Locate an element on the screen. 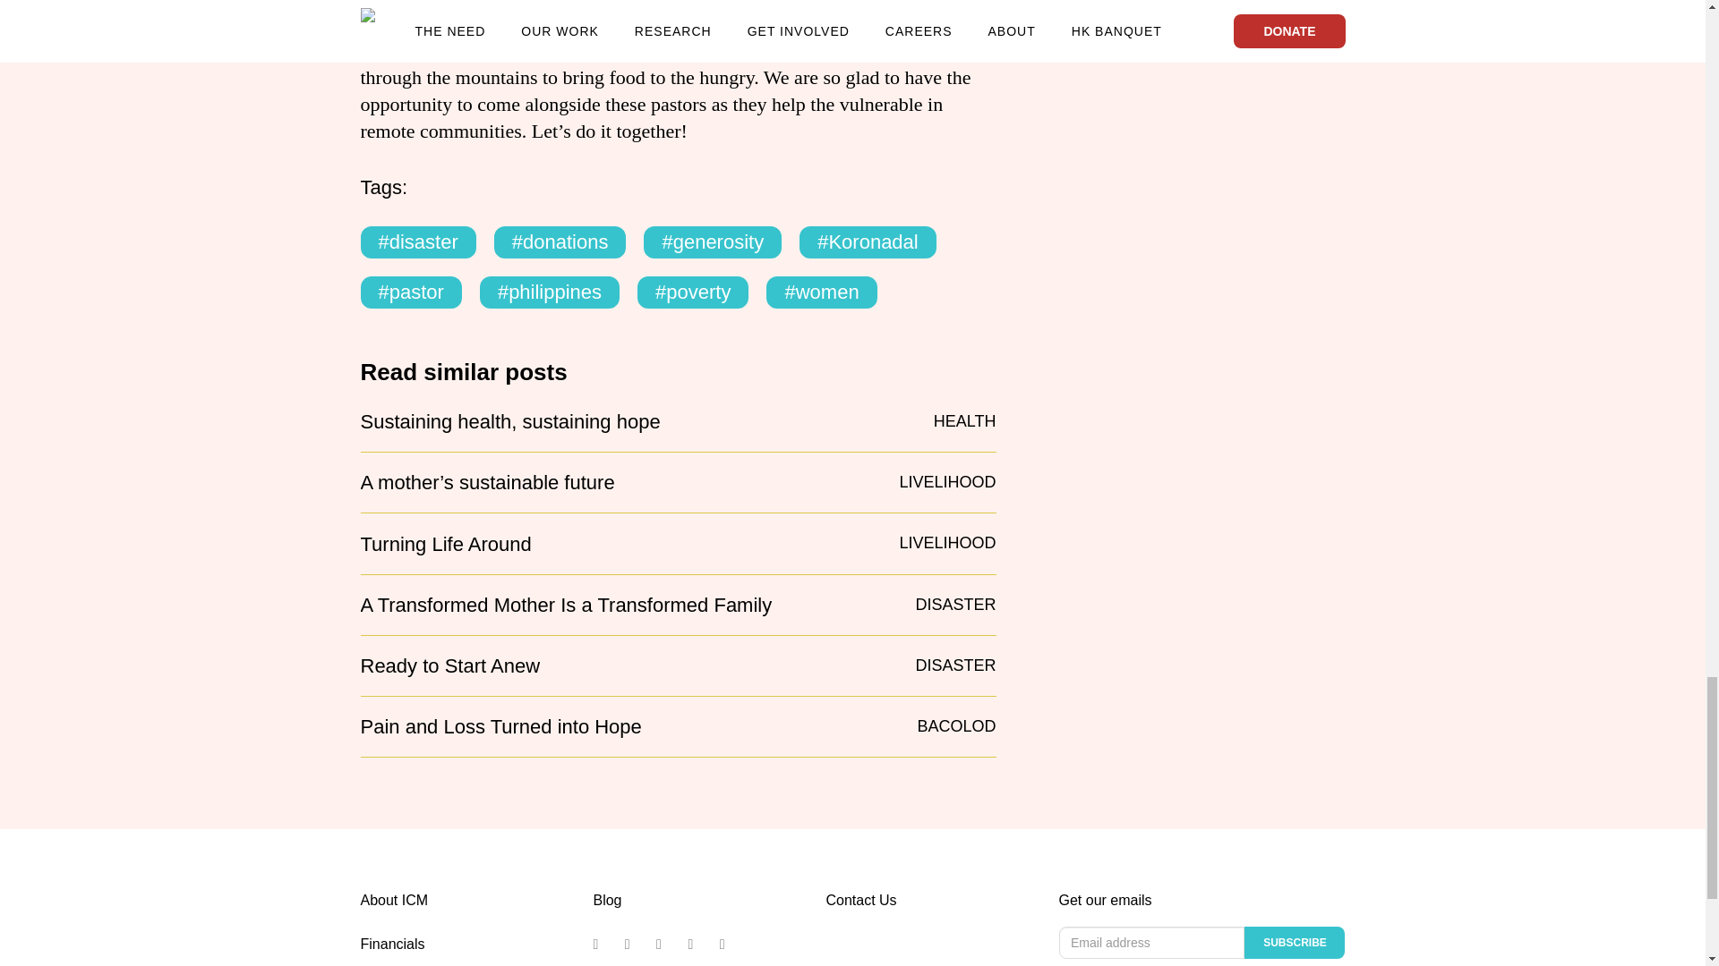 The width and height of the screenshot is (1719, 966). Pain and Loss Turned into Hope is located at coordinates (500, 727).